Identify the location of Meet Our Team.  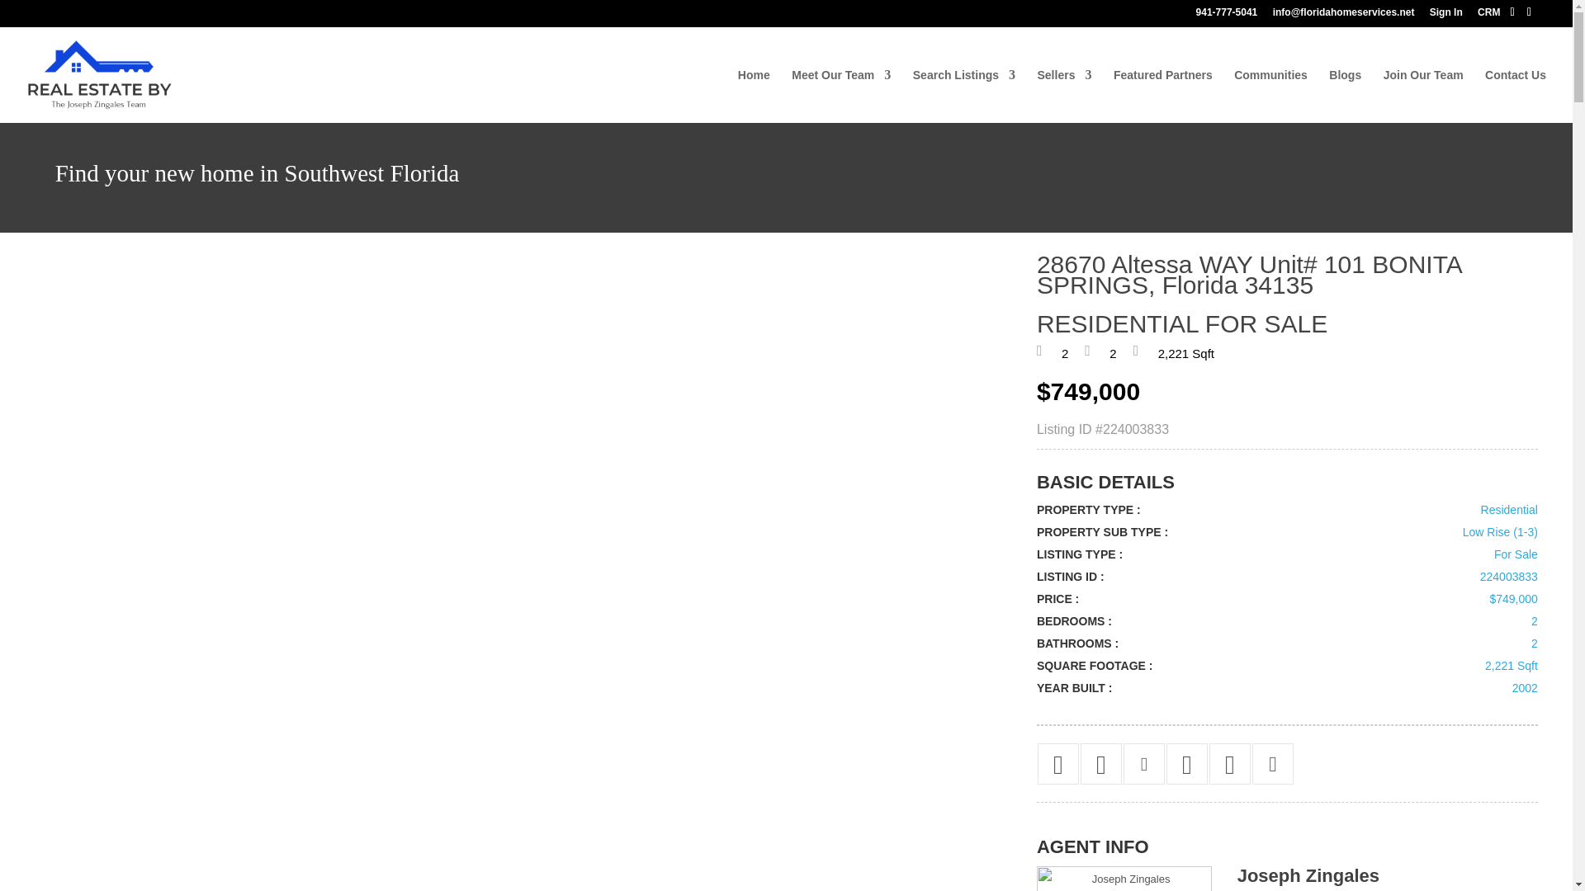
(840, 96).